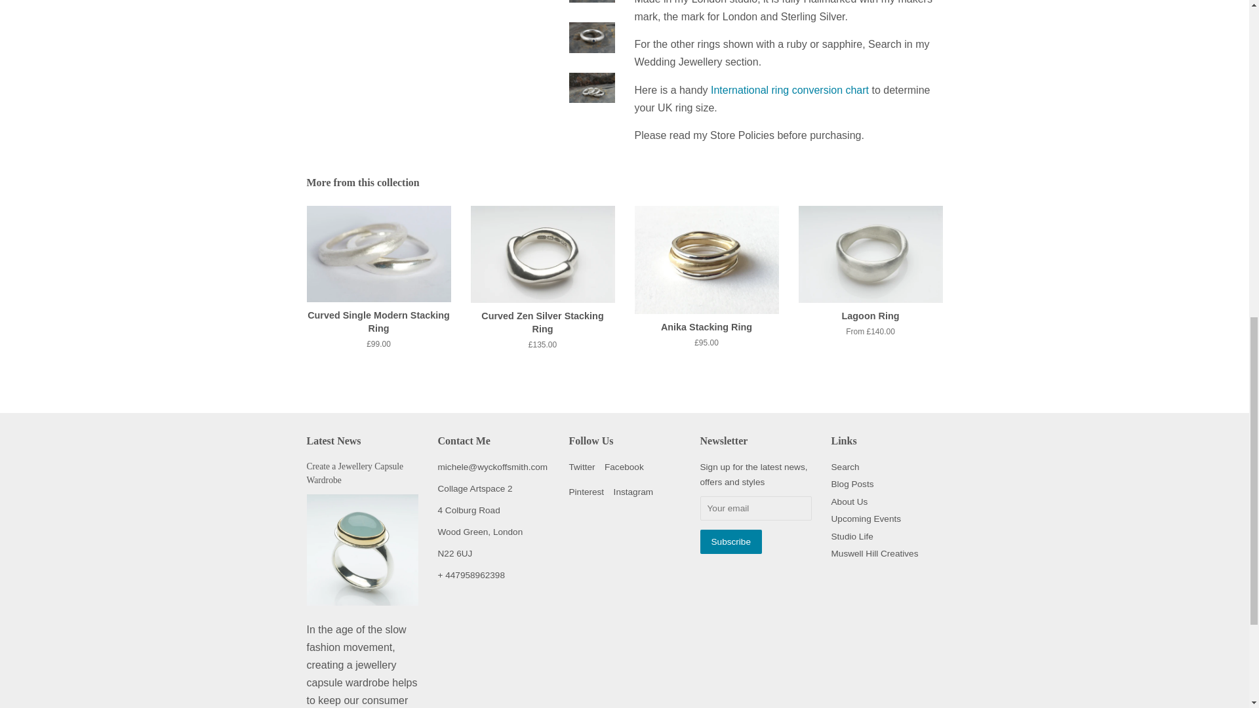 This screenshot has width=1259, height=708. I want to click on Wyckoff Smith Jewellery on Pinterest, so click(586, 492).